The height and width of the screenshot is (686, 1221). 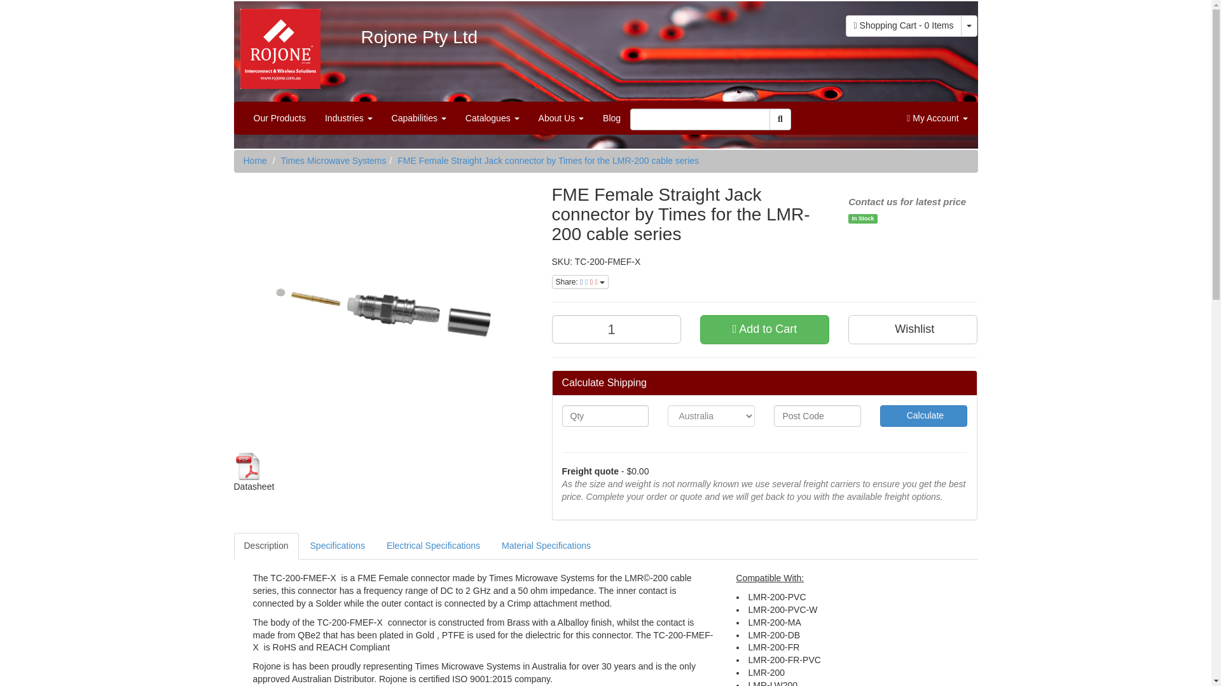 What do you see at coordinates (923, 415) in the screenshot?
I see `Calculate` at bounding box center [923, 415].